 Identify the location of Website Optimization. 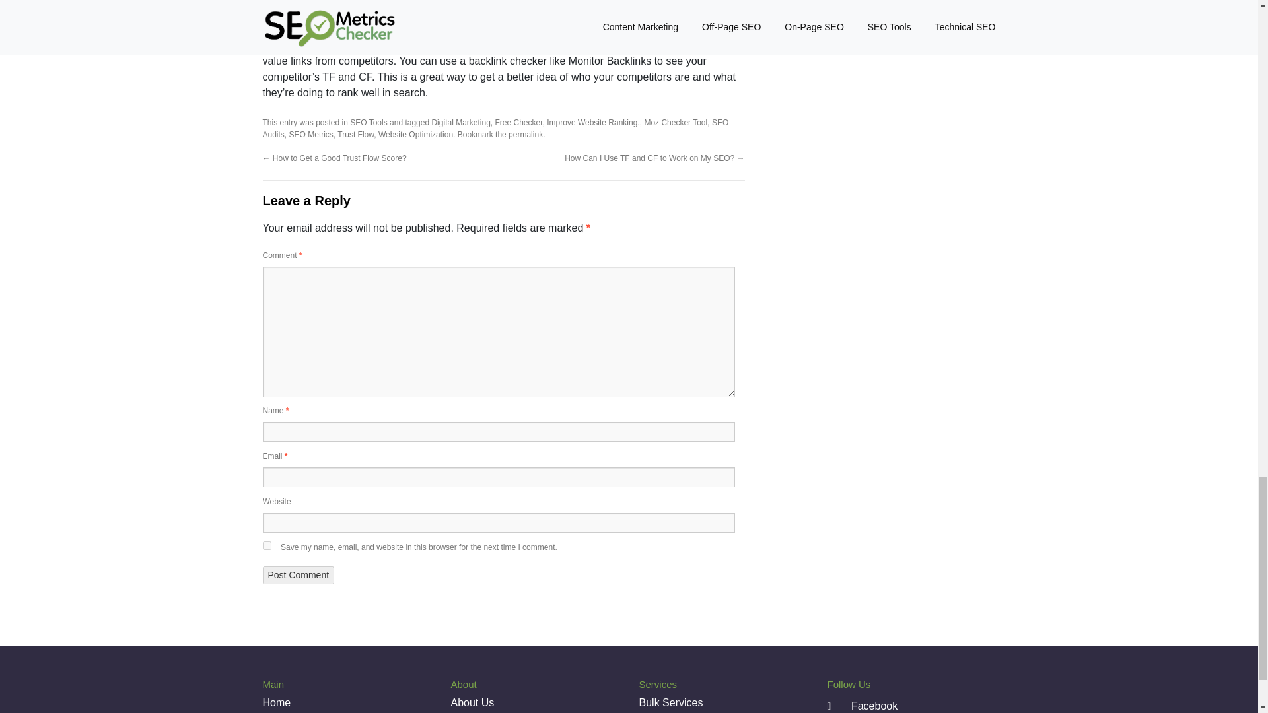
(415, 134).